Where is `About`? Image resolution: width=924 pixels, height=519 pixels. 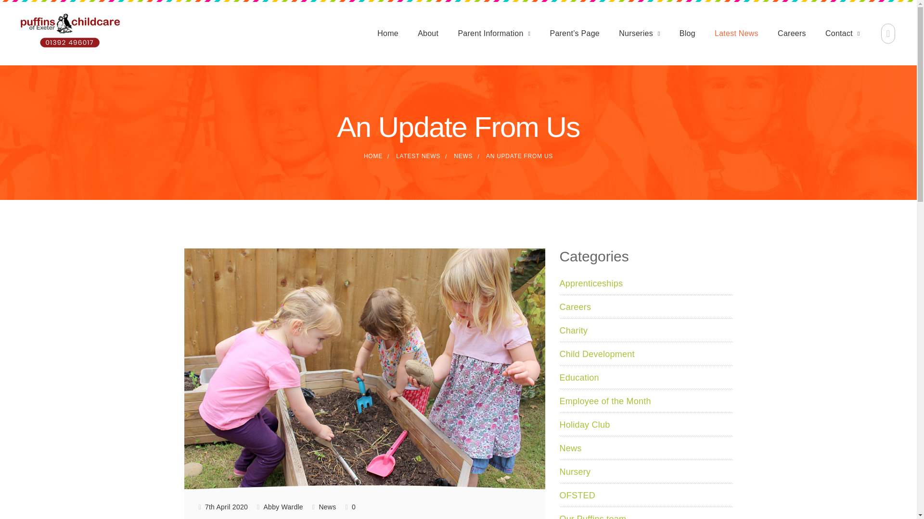 About is located at coordinates (427, 33).